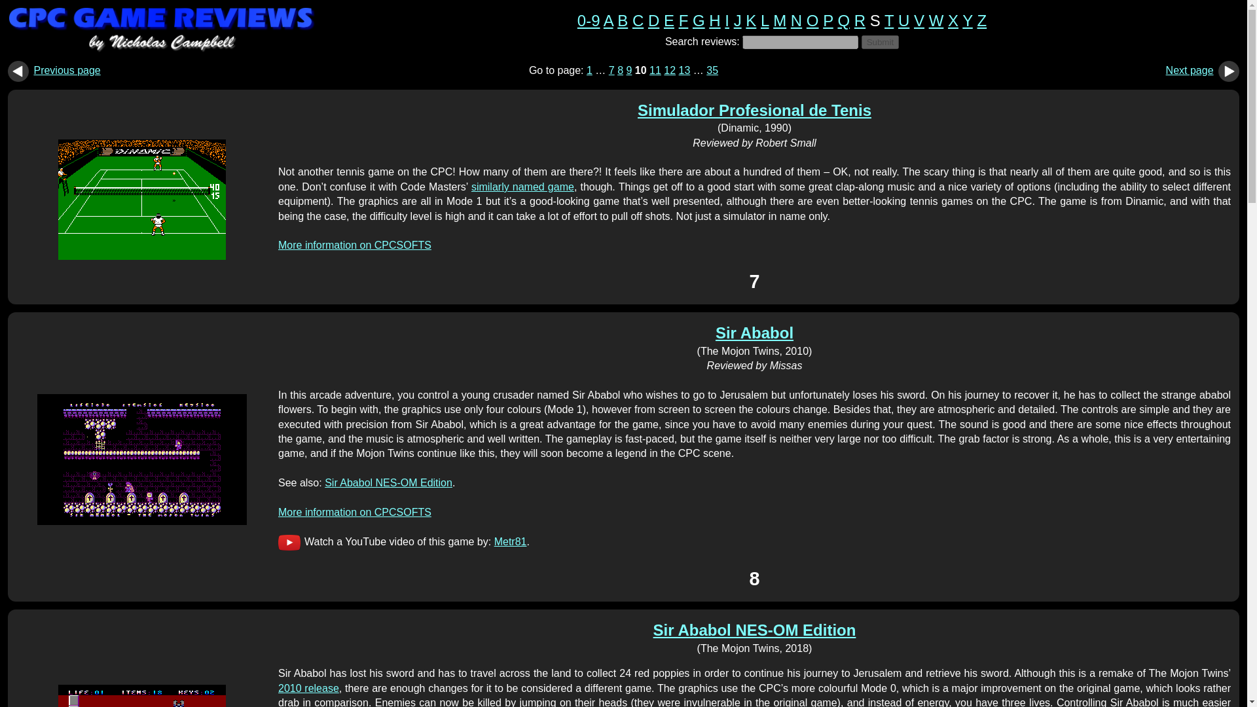  What do you see at coordinates (589, 21) in the screenshot?
I see `0-9` at bounding box center [589, 21].